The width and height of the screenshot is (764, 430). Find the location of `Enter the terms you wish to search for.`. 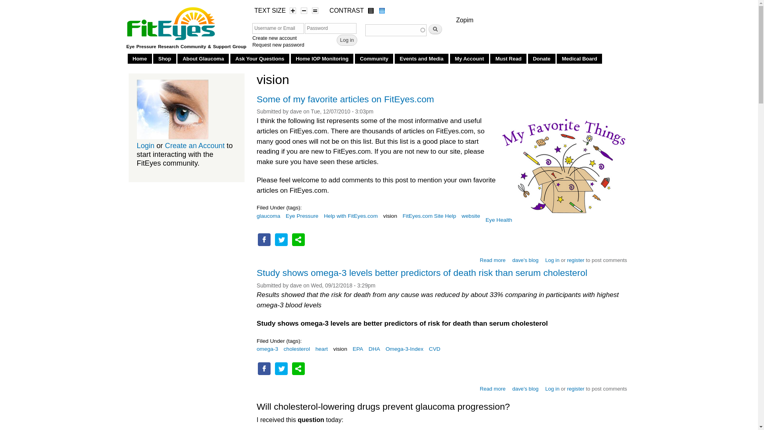

Enter the terms you wish to search for. is located at coordinates (396, 30).